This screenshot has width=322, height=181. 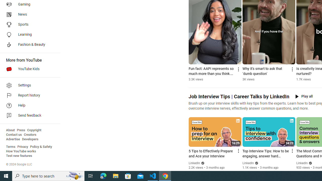 What do you see at coordinates (41, 147) in the screenshot?
I see `Policy & Safety` at bounding box center [41, 147].